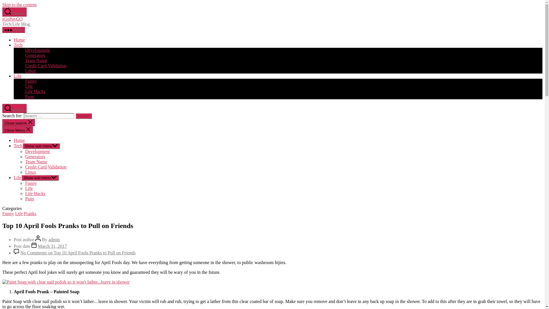 The image size is (549, 309). Describe the element at coordinates (19, 39) in the screenshot. I see `Home` at that location.